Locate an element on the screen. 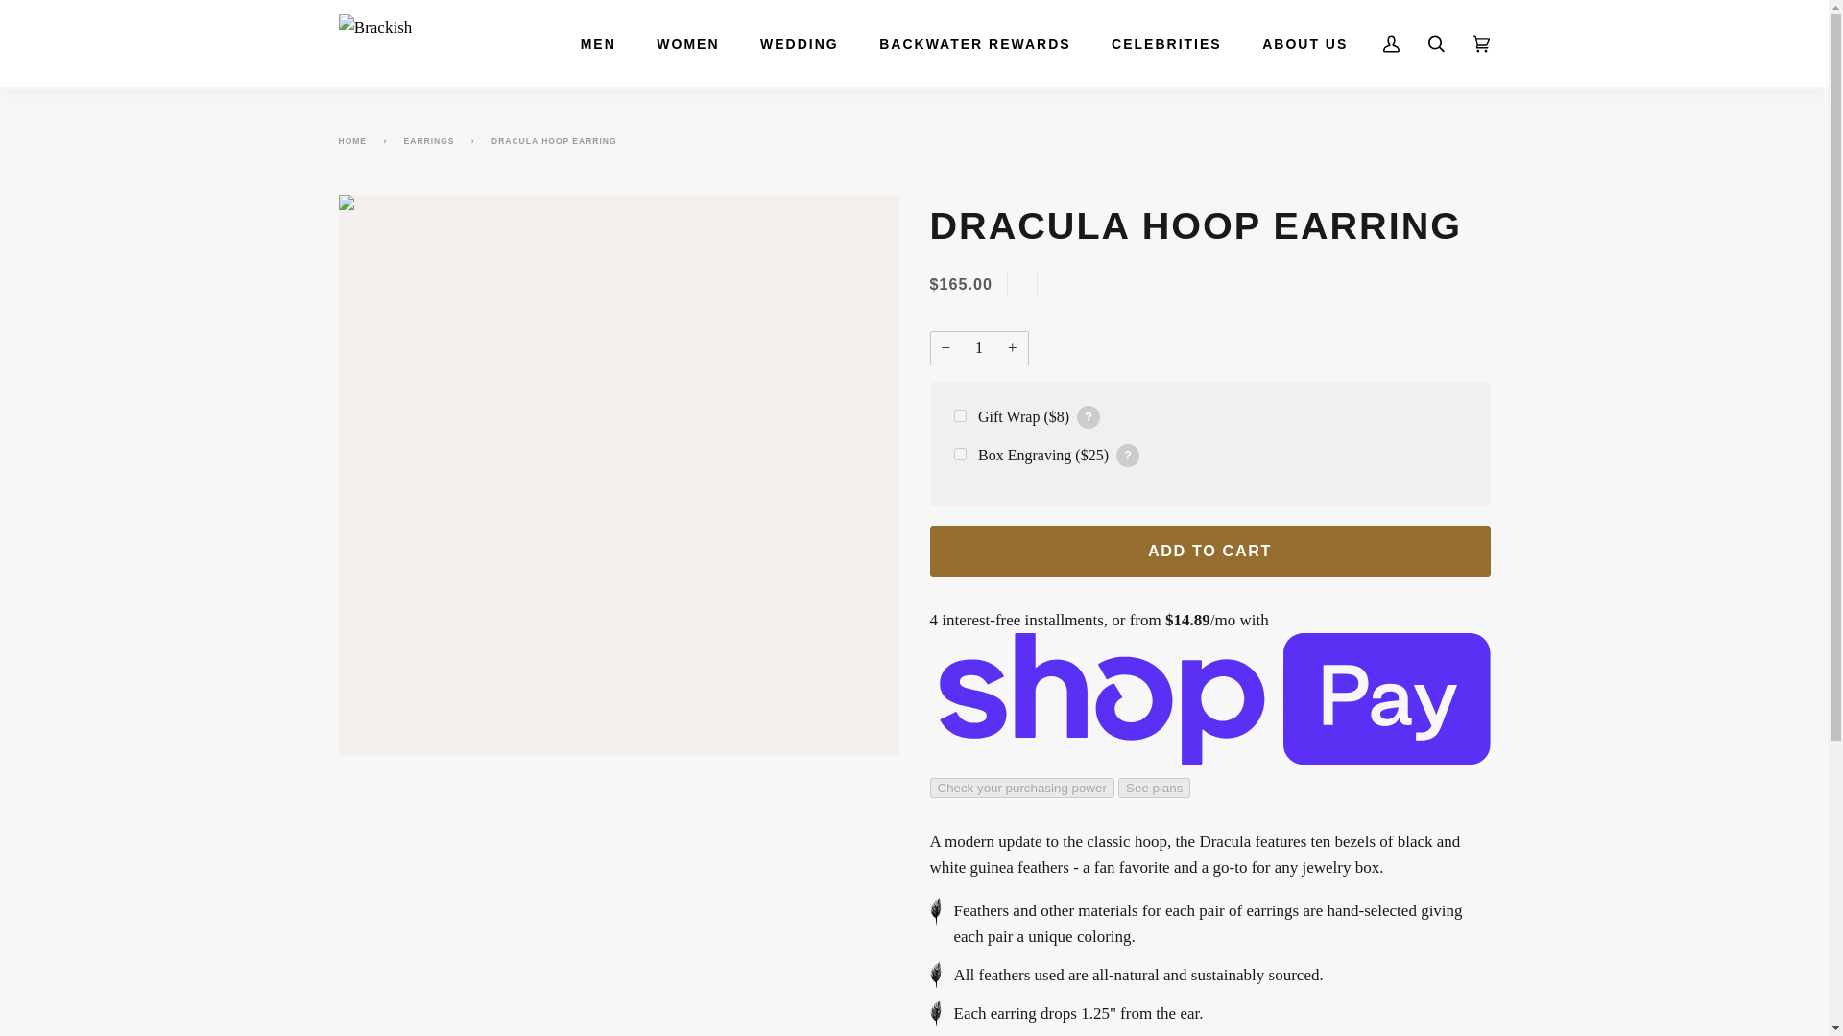  1 is located at coordinates (978, 347).